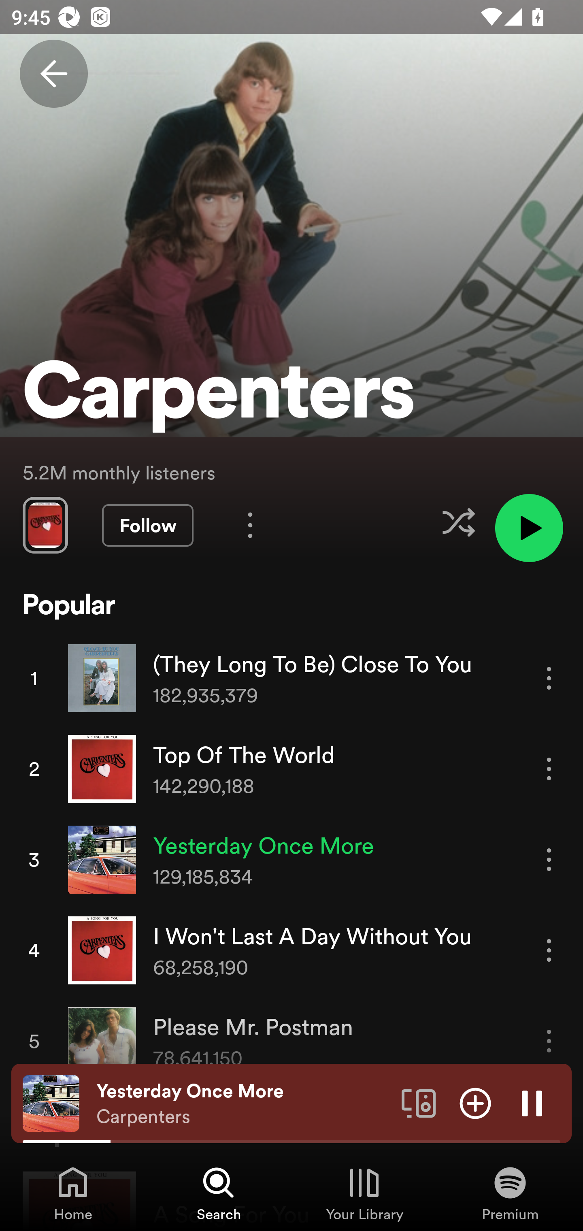  I want to click on Enable shuffle for this artist, so click(458, 522).